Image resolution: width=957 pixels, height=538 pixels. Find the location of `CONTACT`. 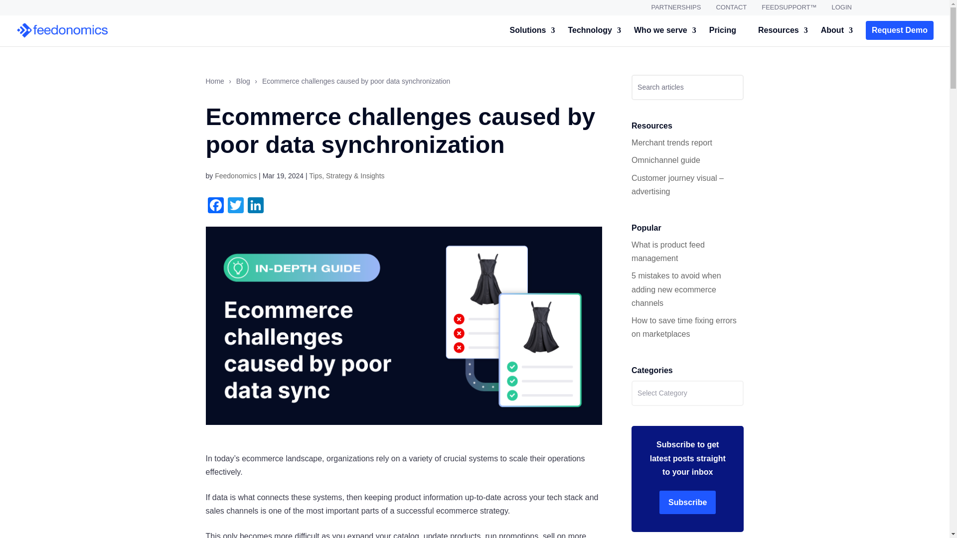

CONTACT is located at coordinates (731, 10).